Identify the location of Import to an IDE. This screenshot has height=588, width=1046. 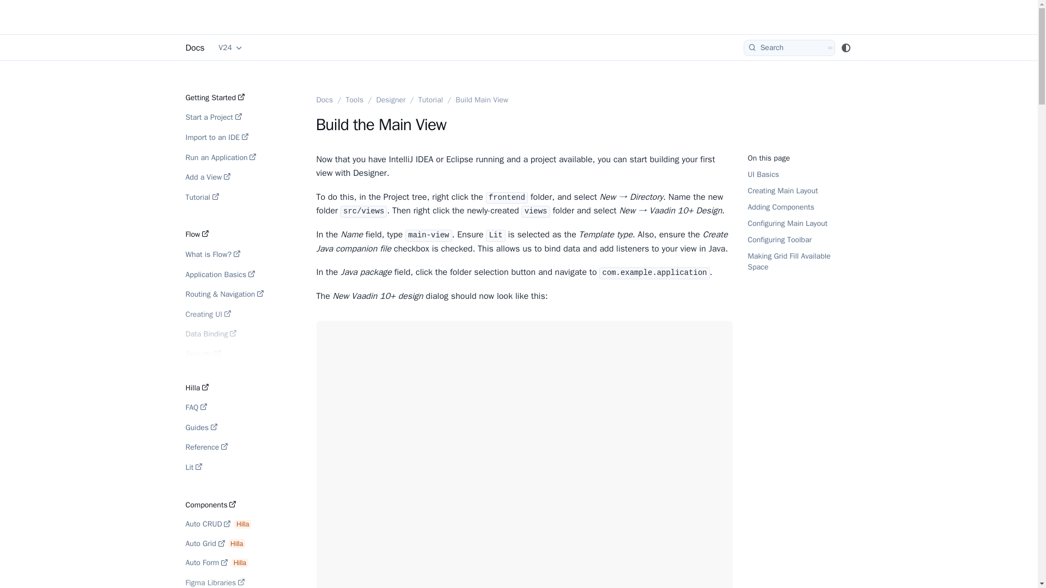
(231, 137).